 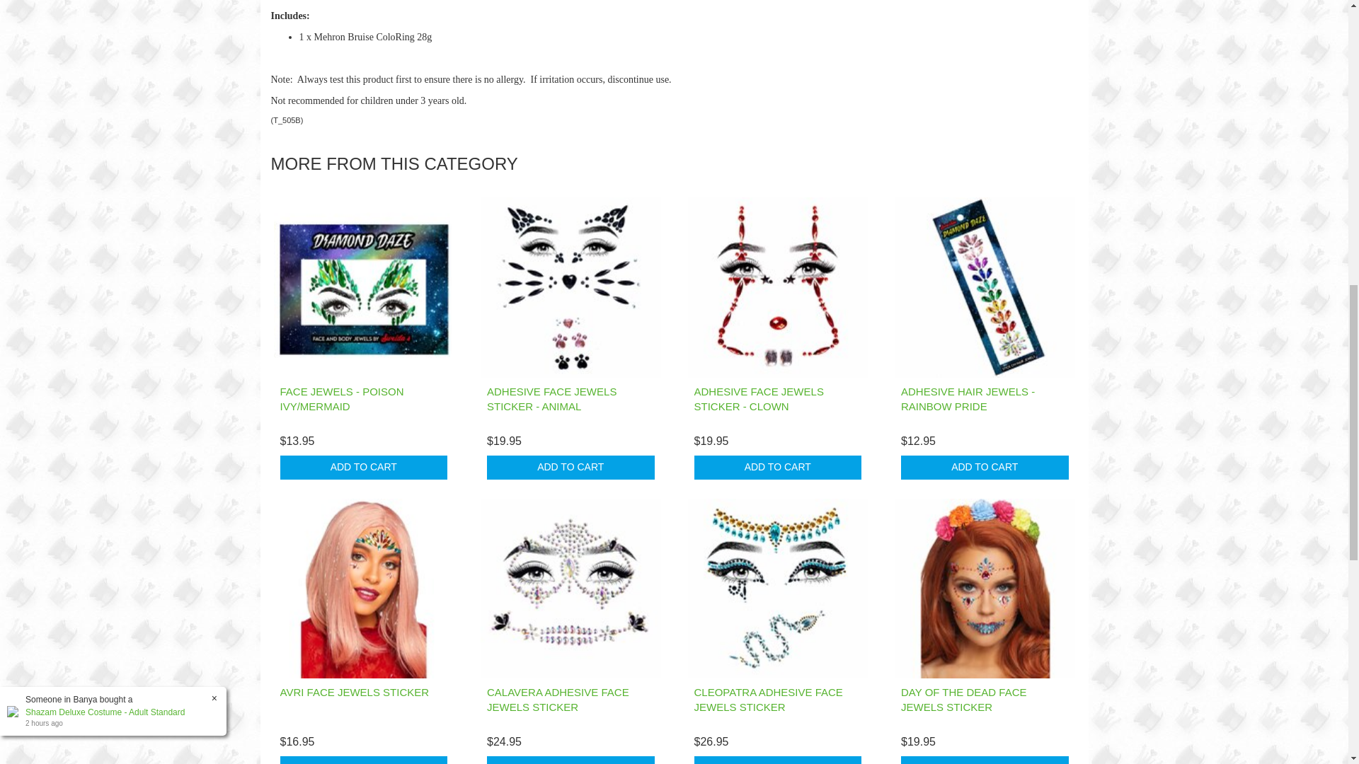 I want to click on Add to Cart, so click(x=364, y=760).